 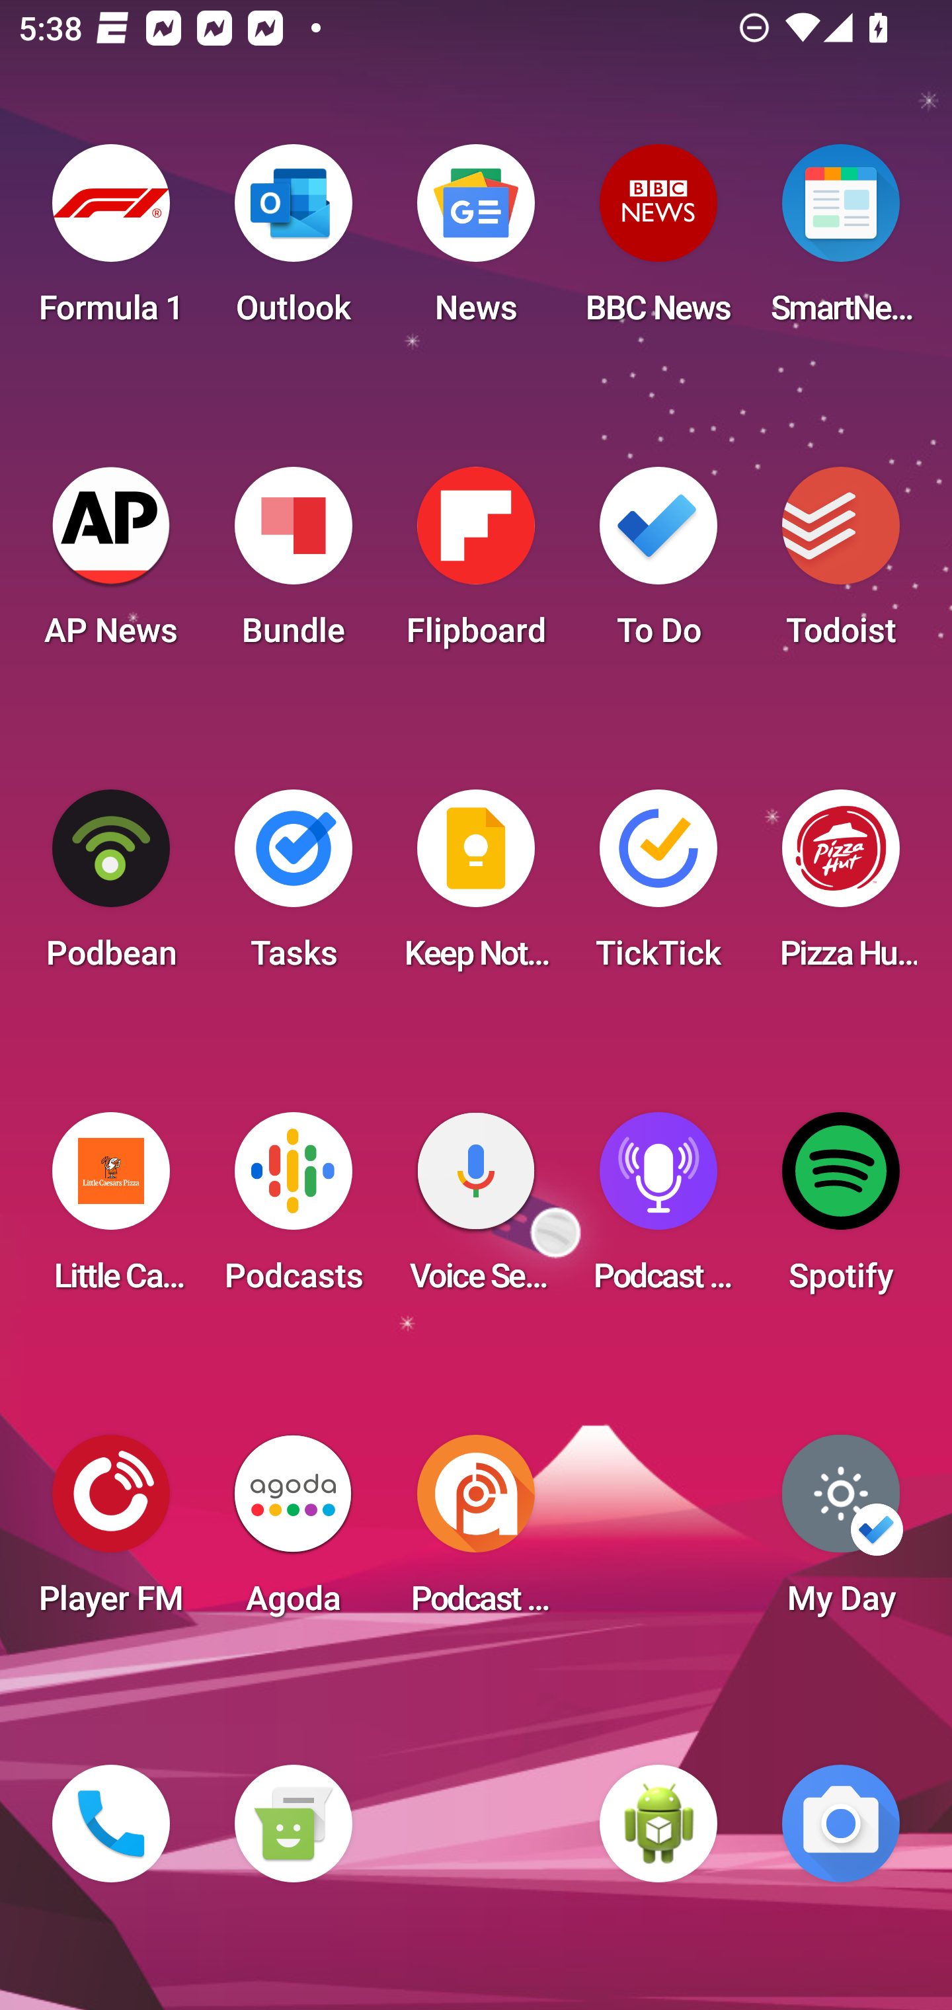 I want to click on Todoist, so click(x=841, y=565).